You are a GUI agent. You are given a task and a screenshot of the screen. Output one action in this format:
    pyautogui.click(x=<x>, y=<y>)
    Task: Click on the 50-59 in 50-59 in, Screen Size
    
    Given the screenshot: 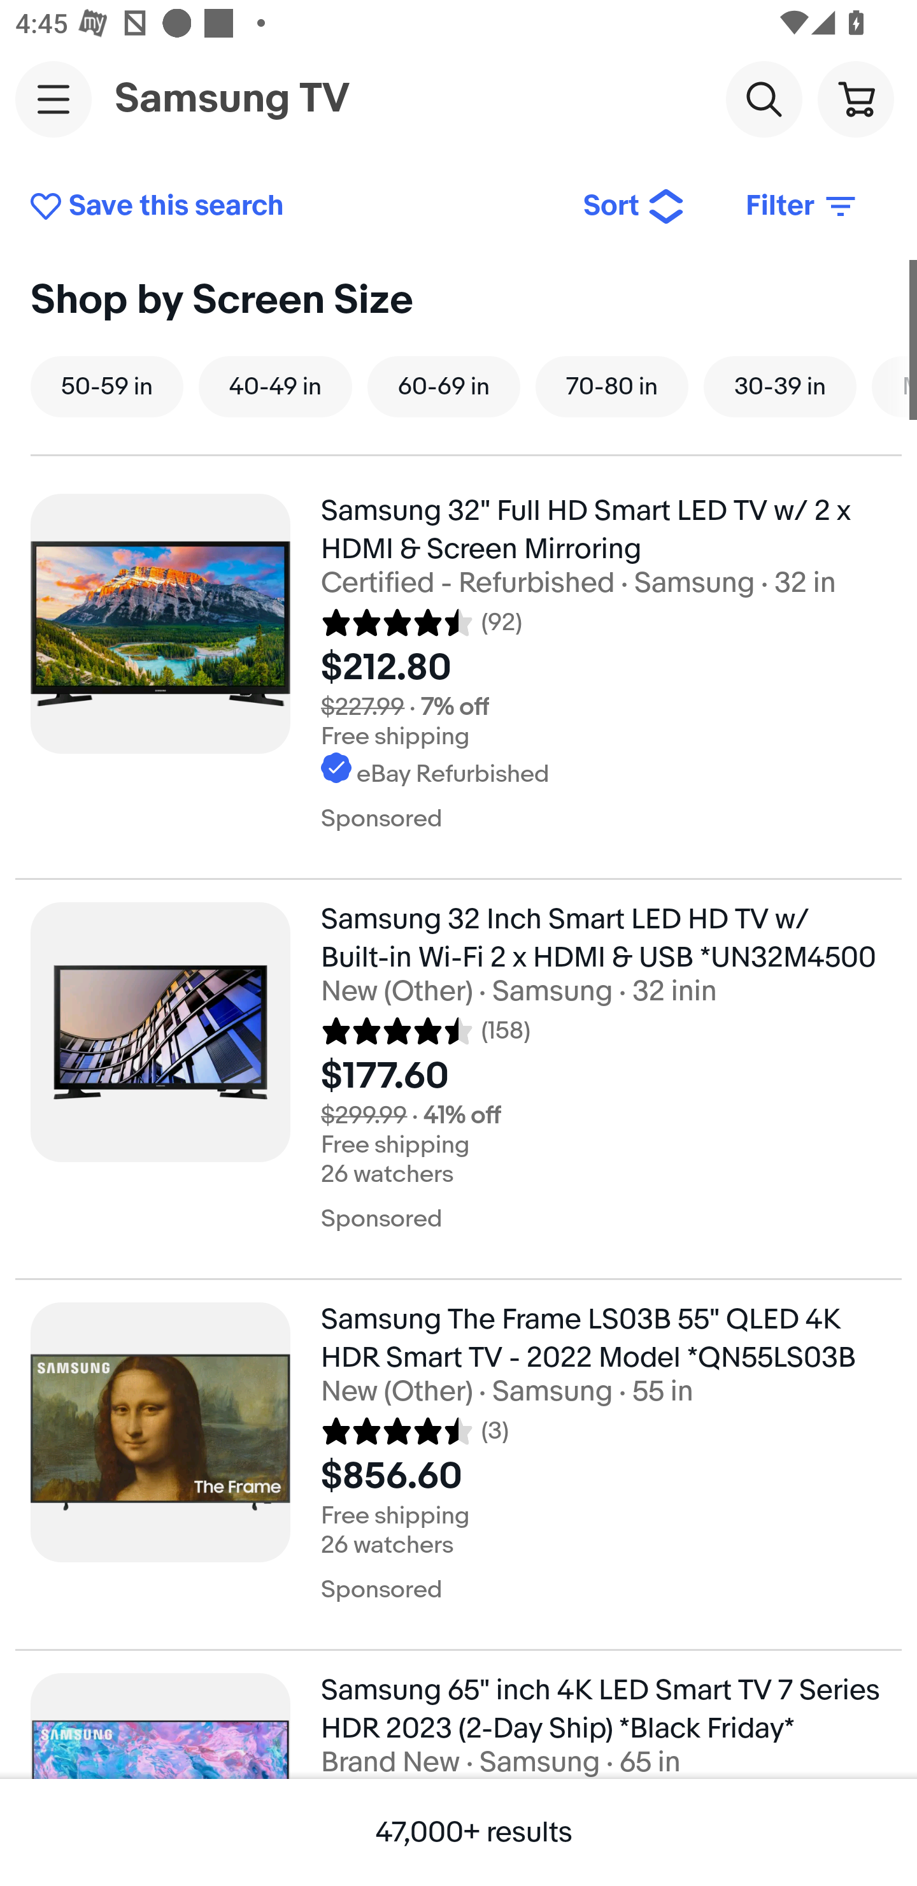 What is the action you would take?
    pyautogui.click(x=107, y=386)
    